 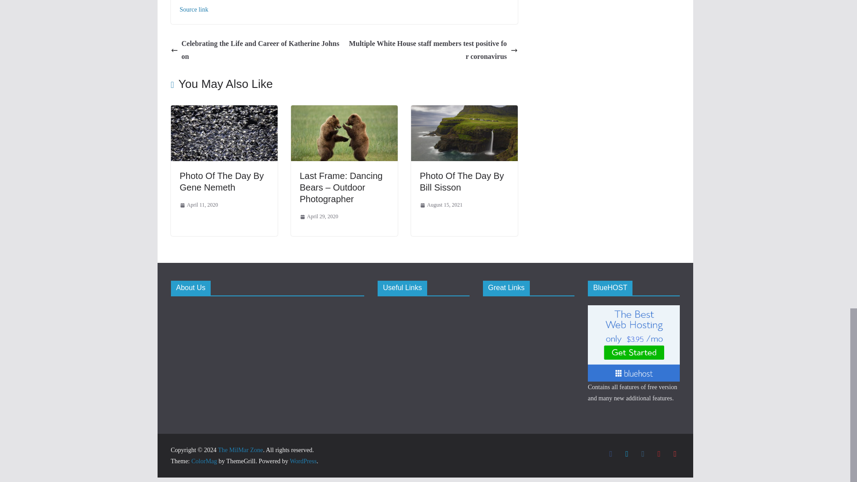 What do you see at coordinates (224, 111) in the screenshot?
I see `Photo Of The Day By Gene Nemeth` at bounding box center [224, 111].